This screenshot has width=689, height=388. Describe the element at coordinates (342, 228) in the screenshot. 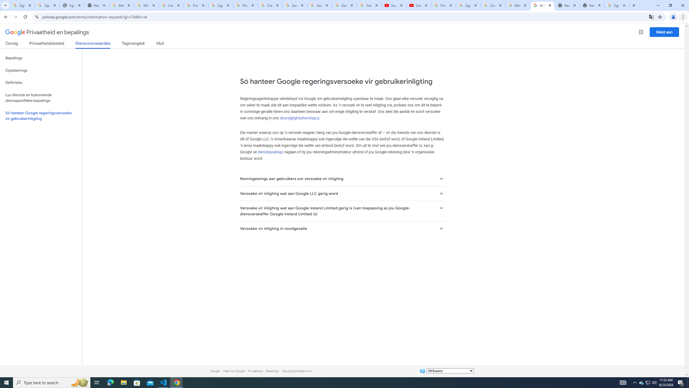

I see `Versoeke vir inligting in noodgevalle` at that location.